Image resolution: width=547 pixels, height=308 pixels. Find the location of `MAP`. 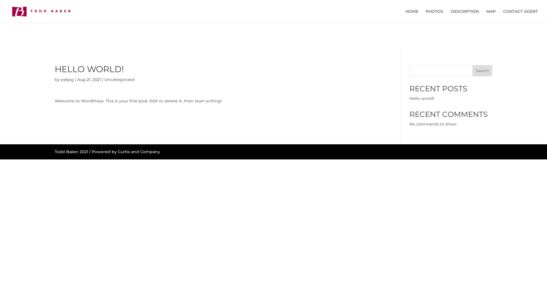

MAP is located at coordinates (491, 16).